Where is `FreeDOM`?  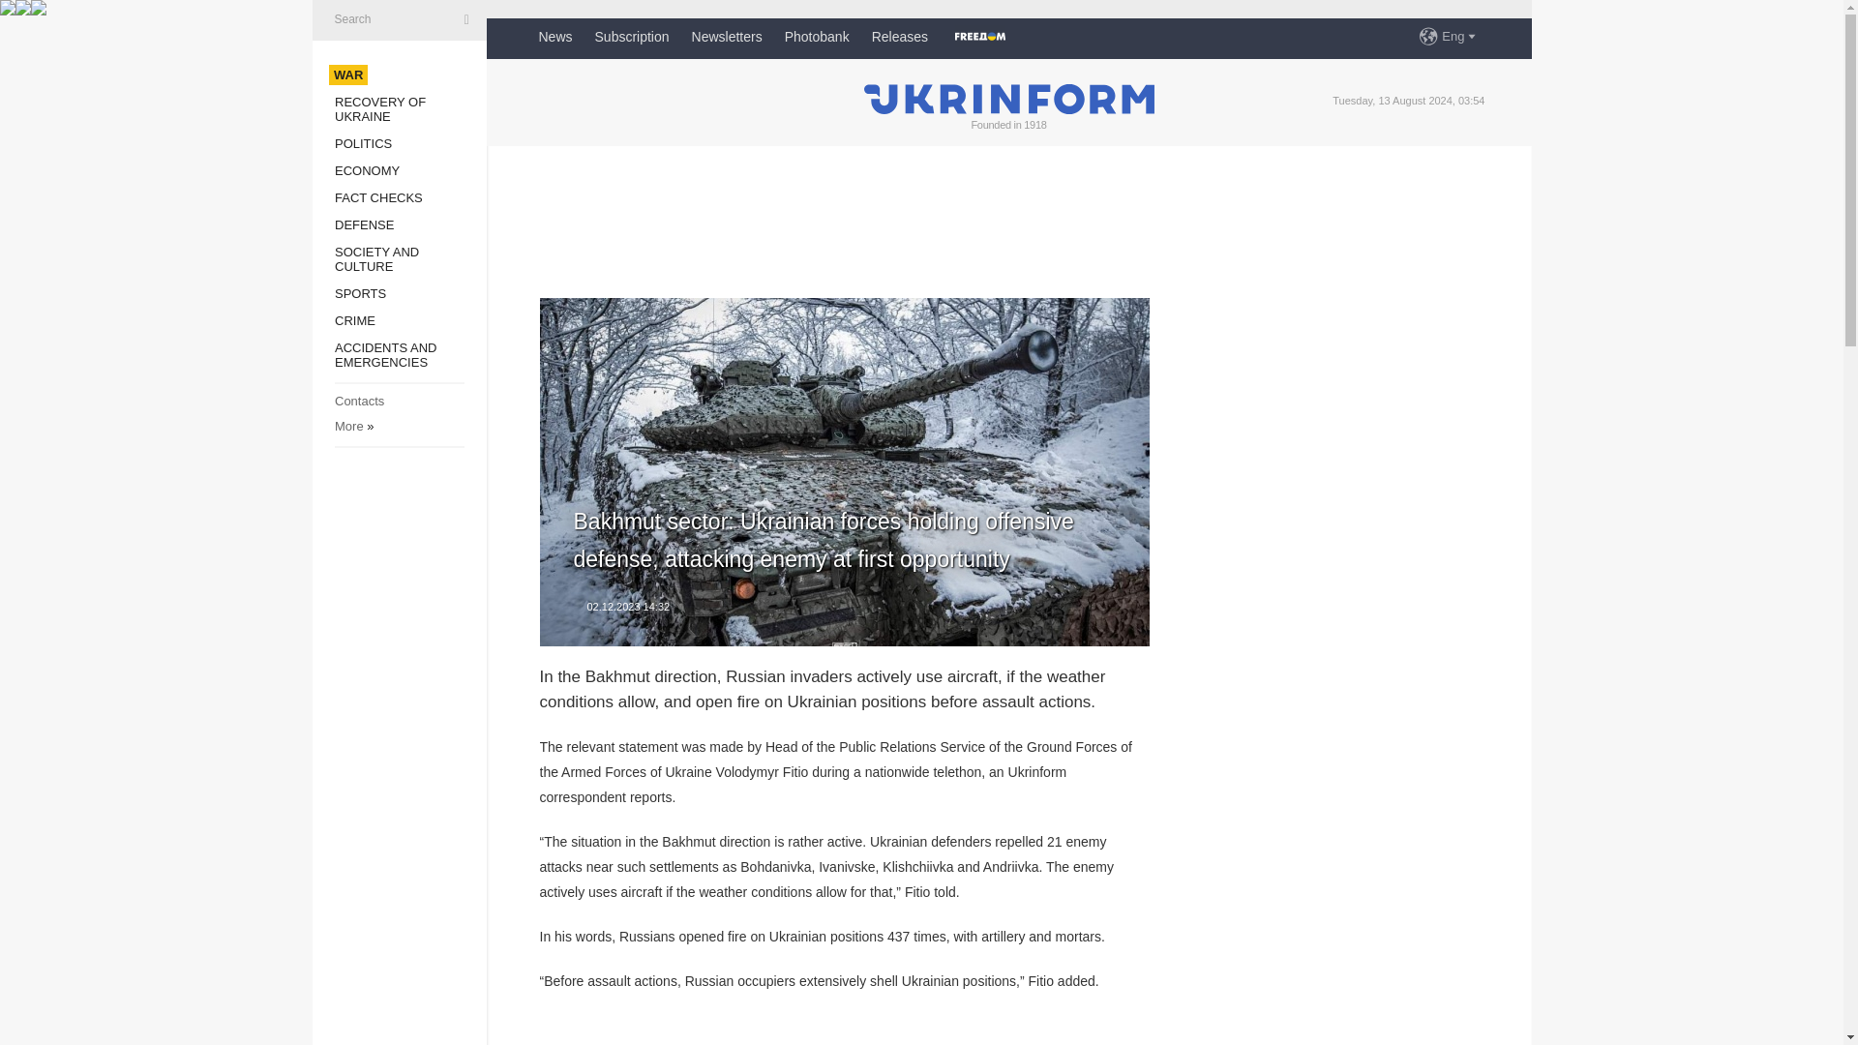 FreeDOM is located at coordinates (979, 37).